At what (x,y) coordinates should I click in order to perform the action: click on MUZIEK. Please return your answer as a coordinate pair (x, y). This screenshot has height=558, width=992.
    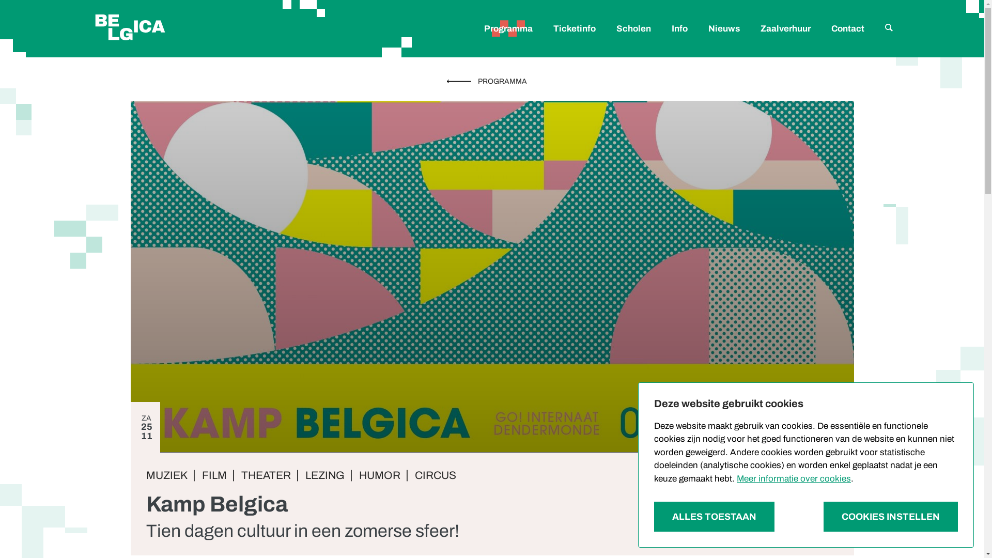
    Looking at the image, I should click on (166, 475).